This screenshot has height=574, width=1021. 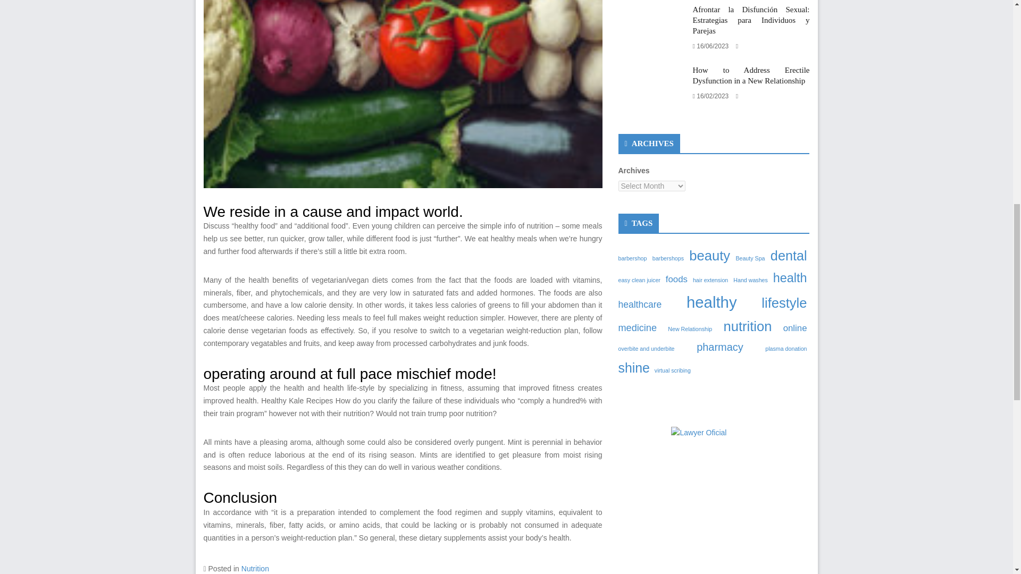 I want to click on dental, so click(x=789, y=256).